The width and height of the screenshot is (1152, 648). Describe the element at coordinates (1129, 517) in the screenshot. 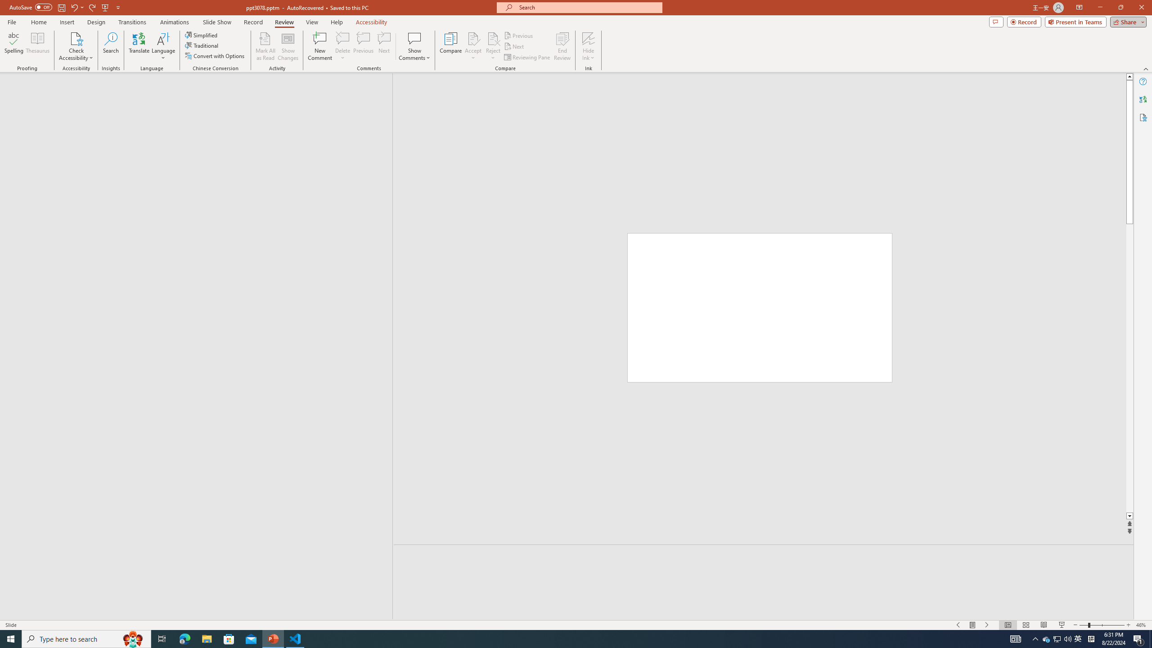

I see `Line down` at that location.